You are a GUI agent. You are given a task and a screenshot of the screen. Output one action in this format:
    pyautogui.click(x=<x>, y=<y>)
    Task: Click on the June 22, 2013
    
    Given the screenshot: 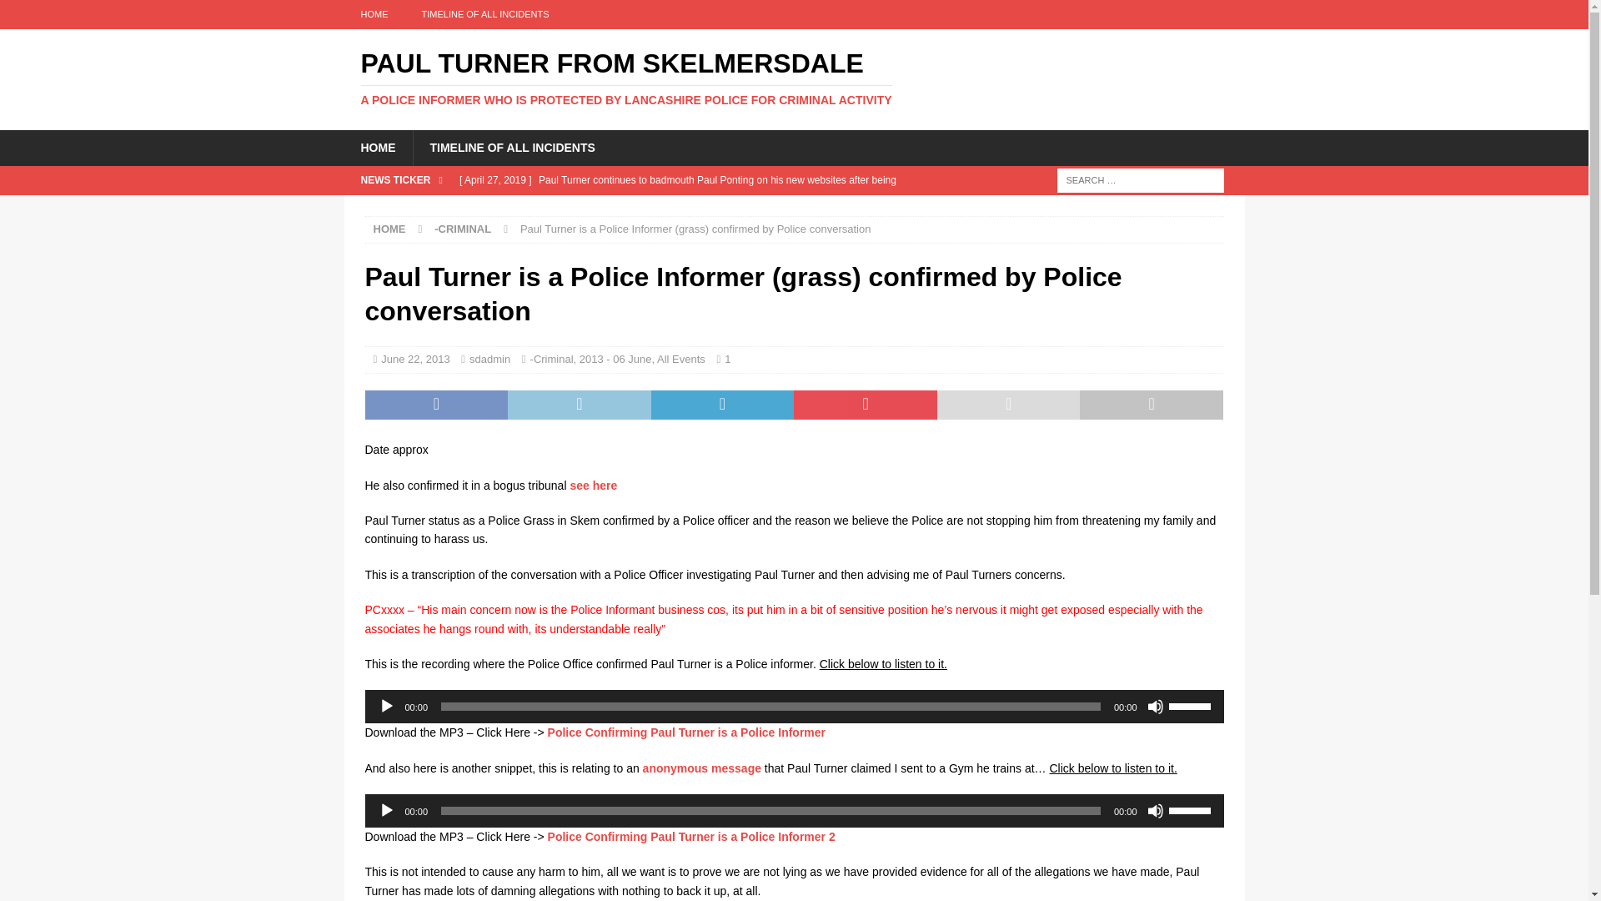 What is the action you would take?
    pyautogui.click(x=415, y=359)
    